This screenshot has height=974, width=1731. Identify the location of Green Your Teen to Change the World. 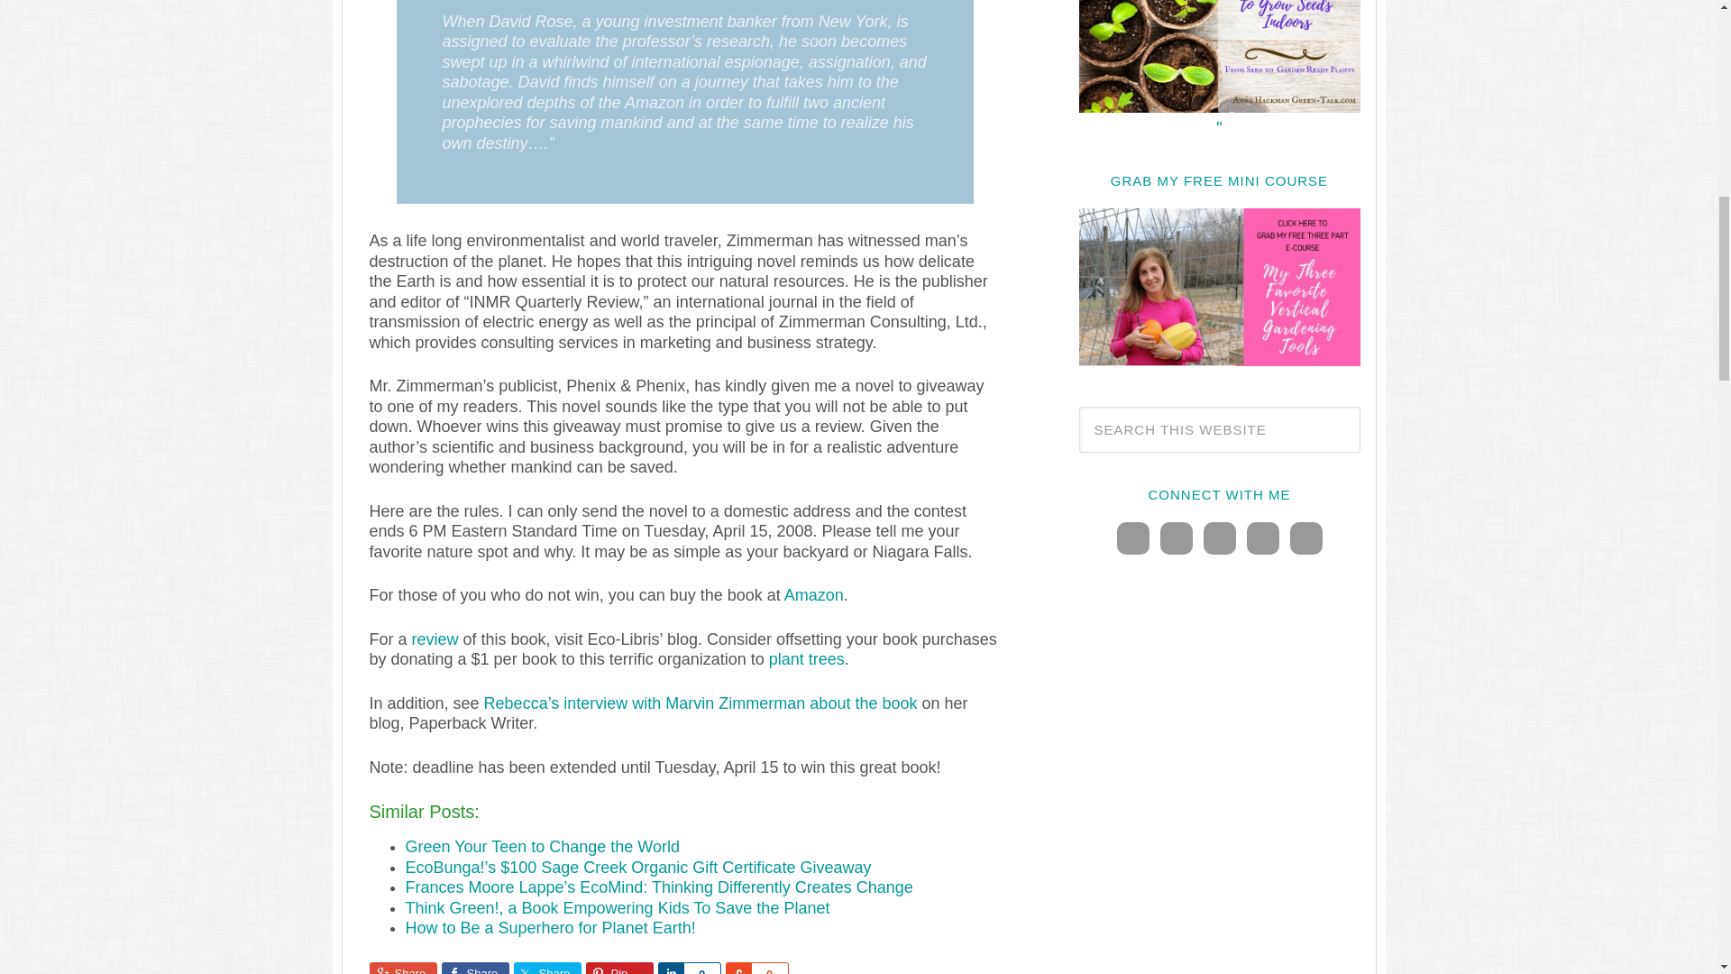
(543, 846).